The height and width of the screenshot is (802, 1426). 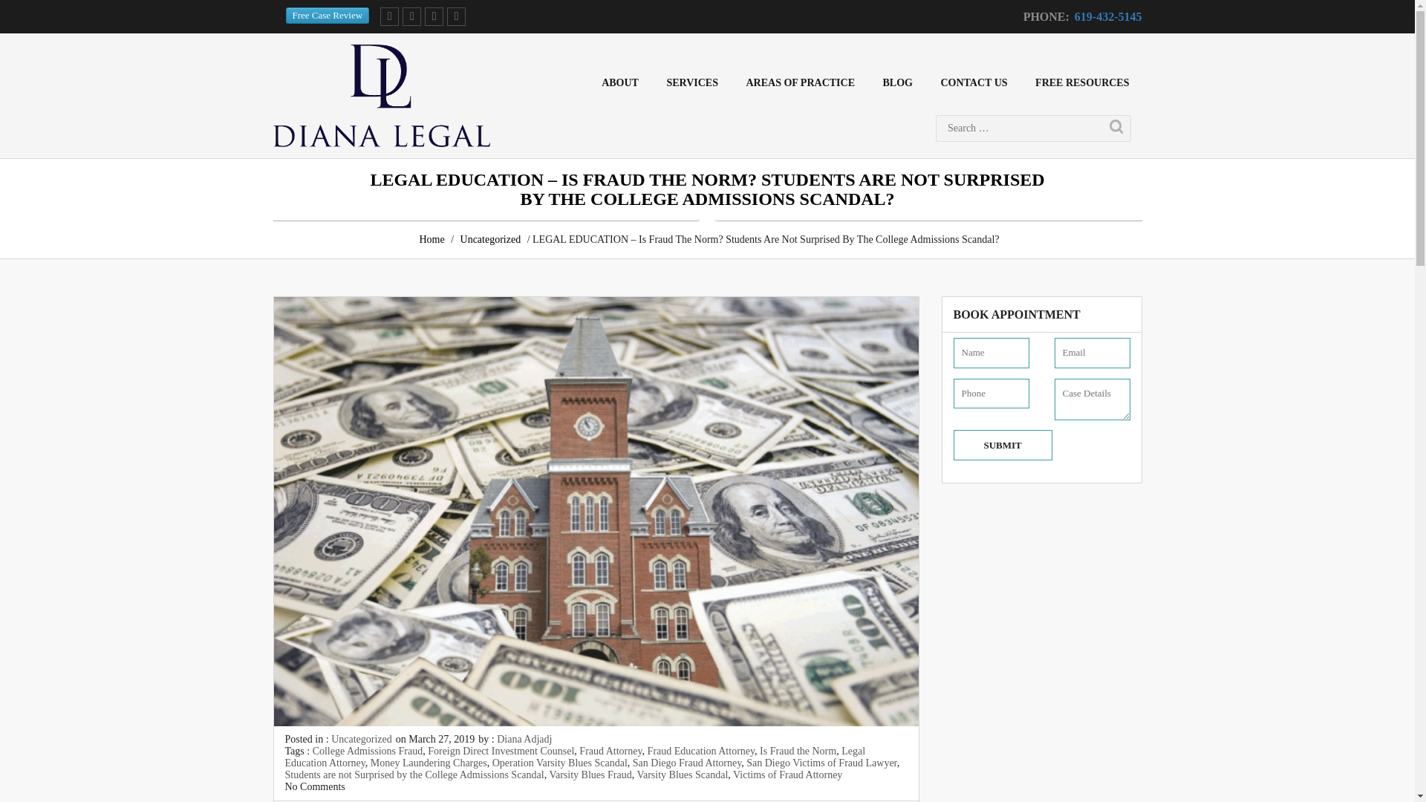 What do you see at coordinates (897, 82) in the screenshot?
I see `BLOG` at bounding box center [897, 82].